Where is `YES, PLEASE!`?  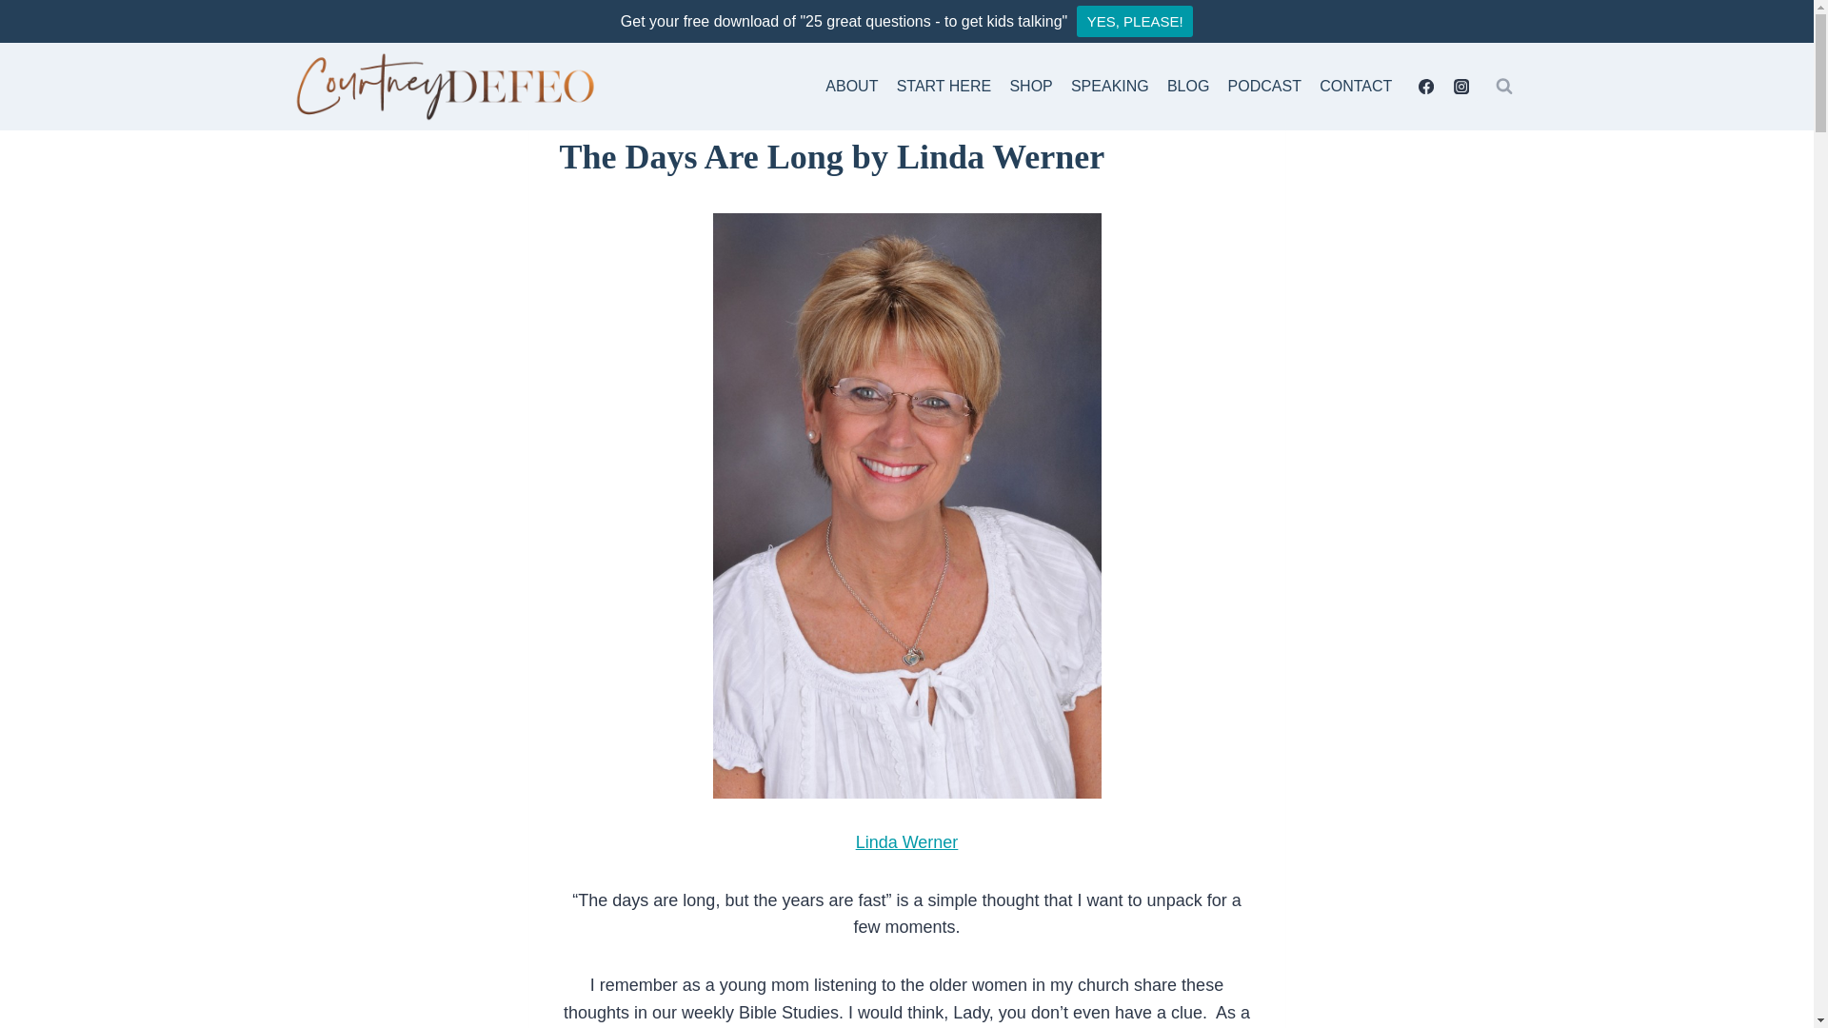 YES, PLEASE! is located at coordinates (1135, 21).